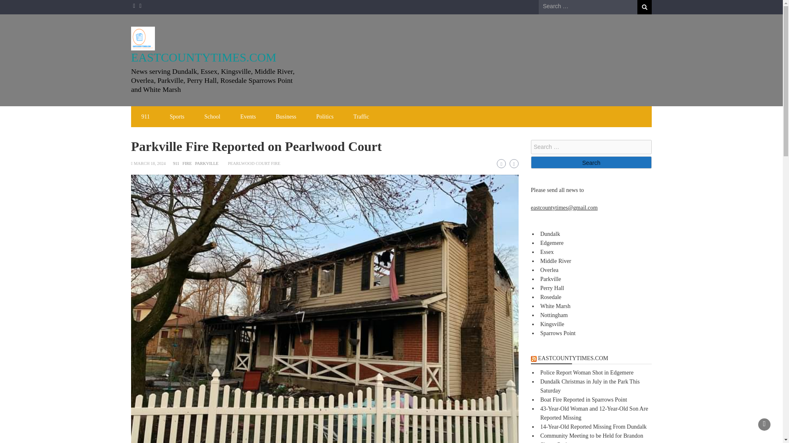  I want to click on Essex, so click(547, 252).